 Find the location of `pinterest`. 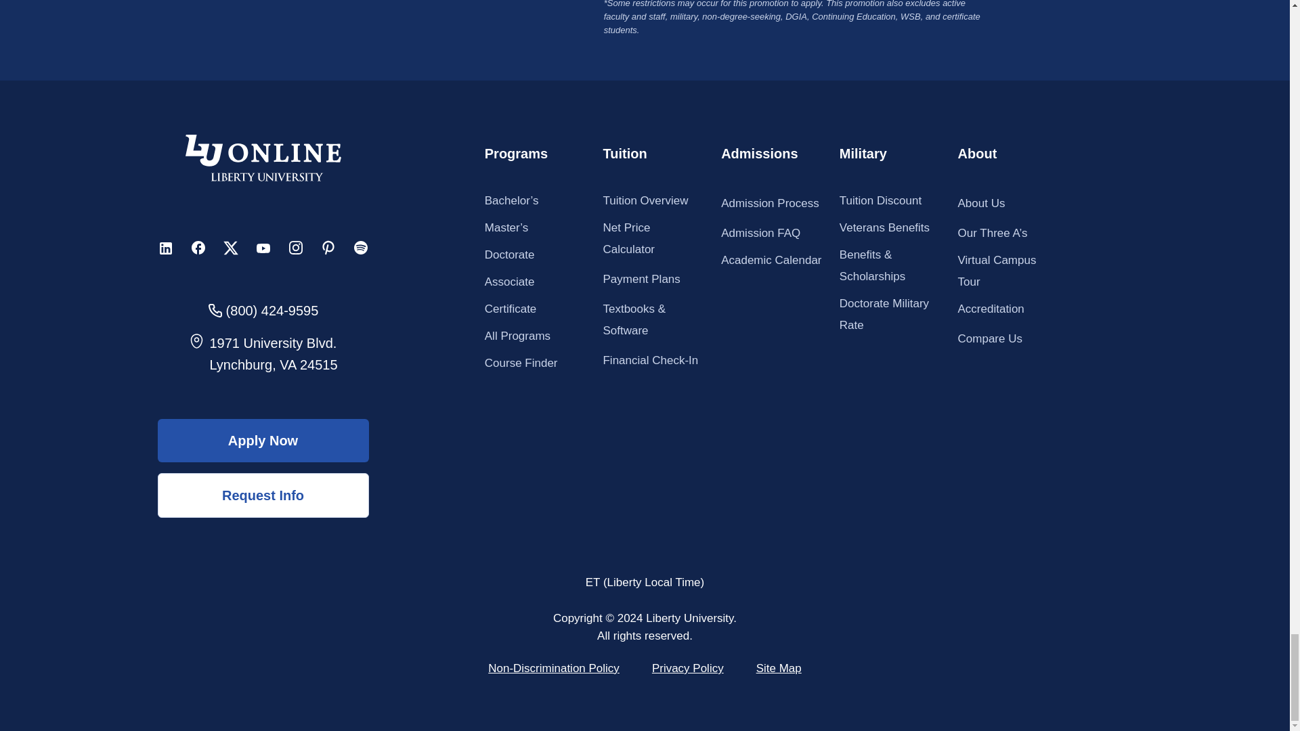

pinterest is located at coordinates (328, 248).